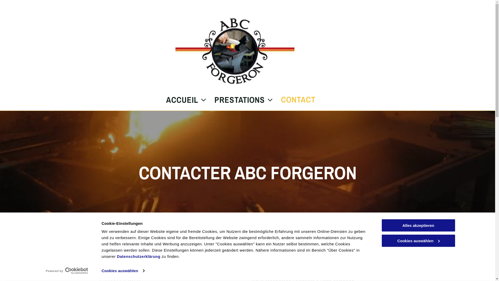  What do you see at coordinates (418, 225) in the screenshot?
I see `Alles akzeptieren` at bounding box center [418, 225].